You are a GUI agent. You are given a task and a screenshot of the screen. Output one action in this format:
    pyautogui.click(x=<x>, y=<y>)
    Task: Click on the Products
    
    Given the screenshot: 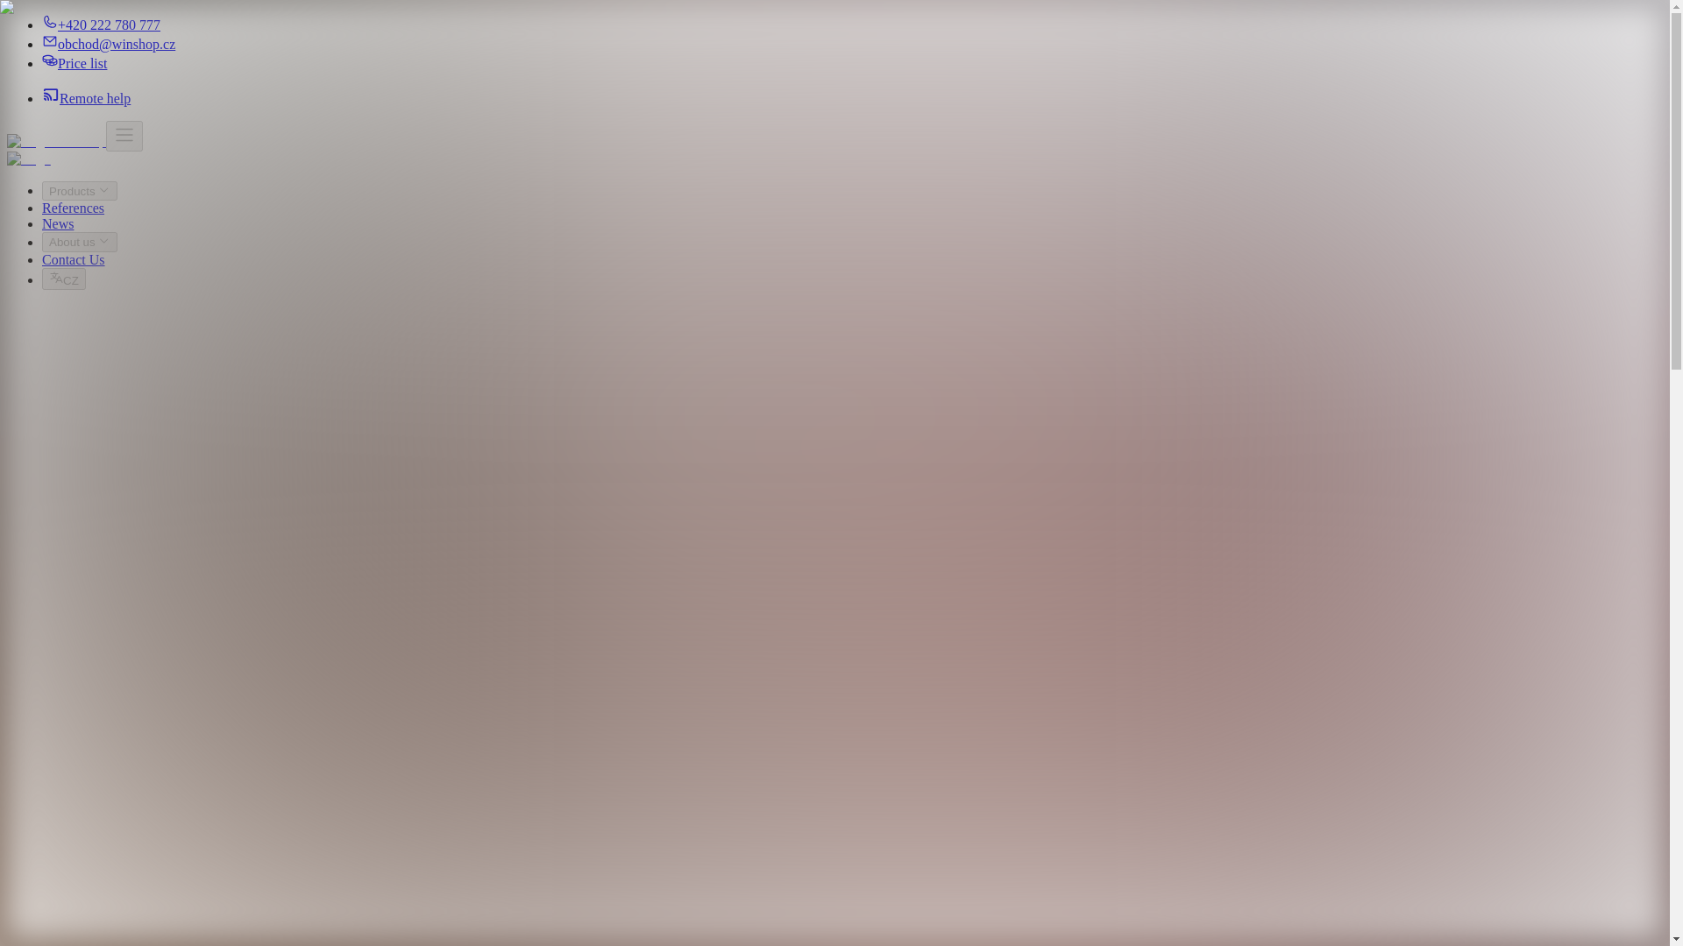 What is the action you would take?
    pyautogui.click(x=80, y=191)
    